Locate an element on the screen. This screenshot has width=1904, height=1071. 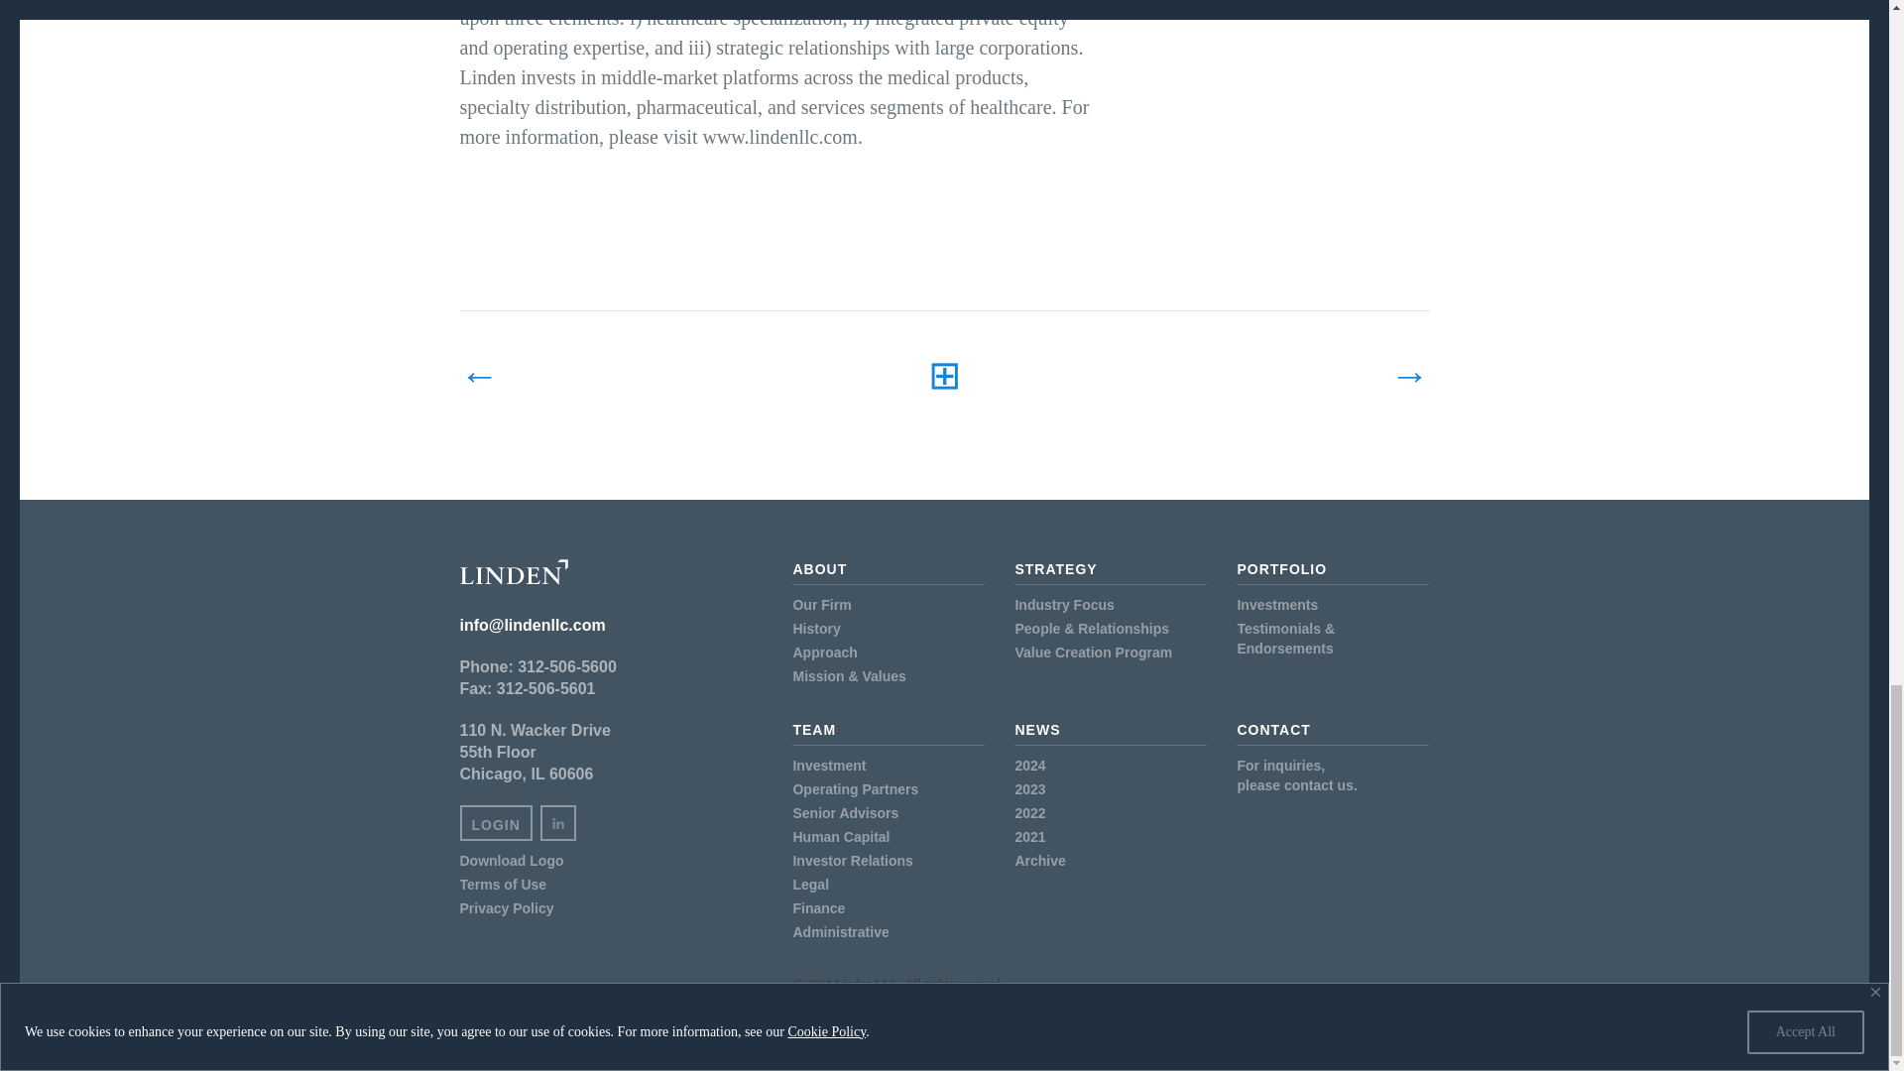
Linden LLC is located at coordinates (514, 571).